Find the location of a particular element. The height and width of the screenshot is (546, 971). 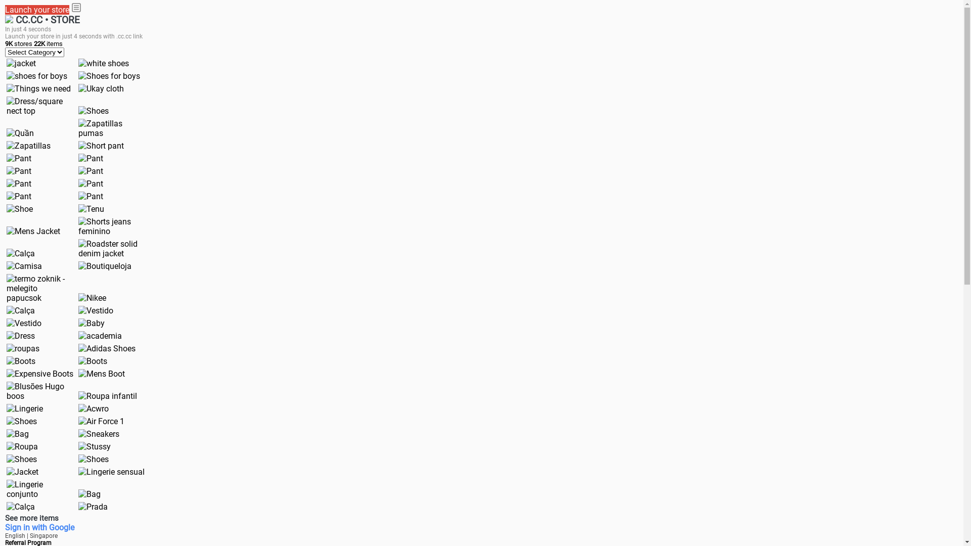

Pant is located at coordinates (19, 171).